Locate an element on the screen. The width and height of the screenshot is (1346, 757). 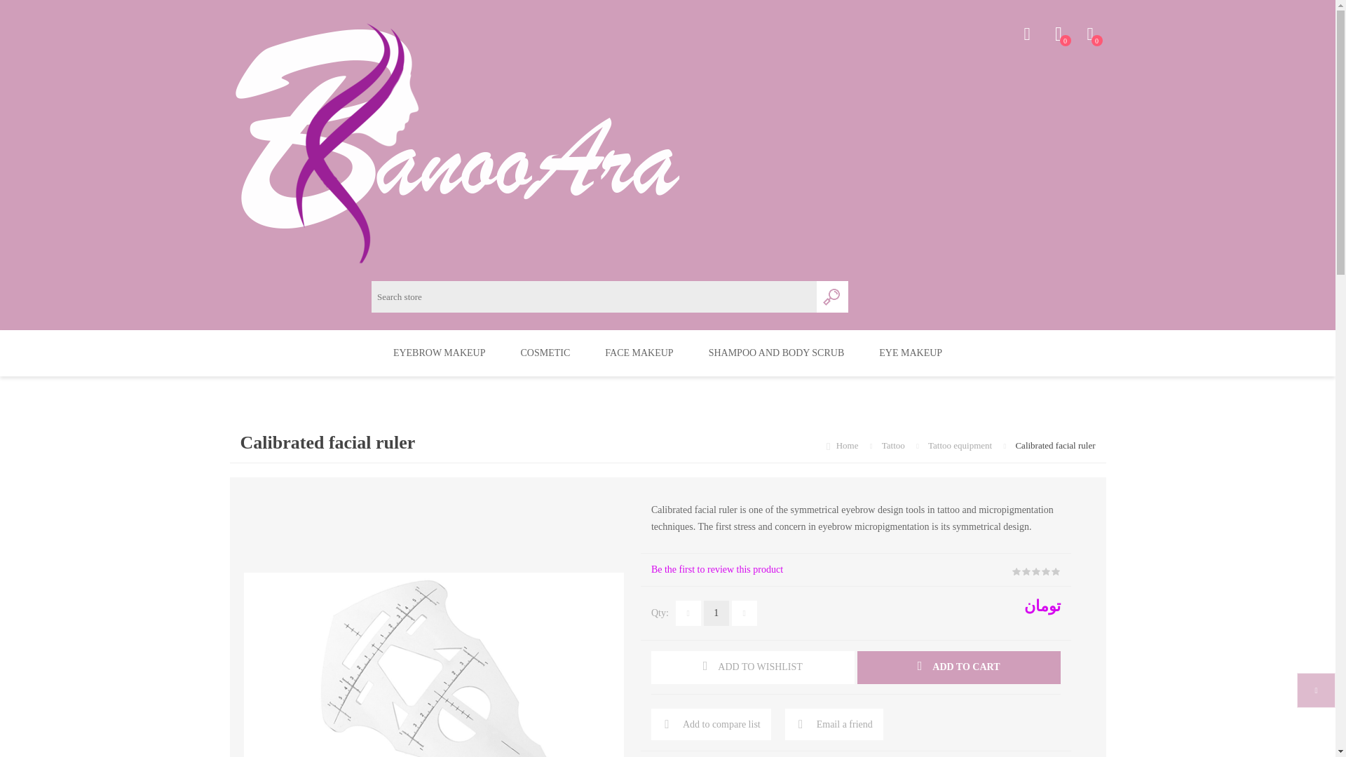
eyebrow makeup is located at coordinates (777, 353).